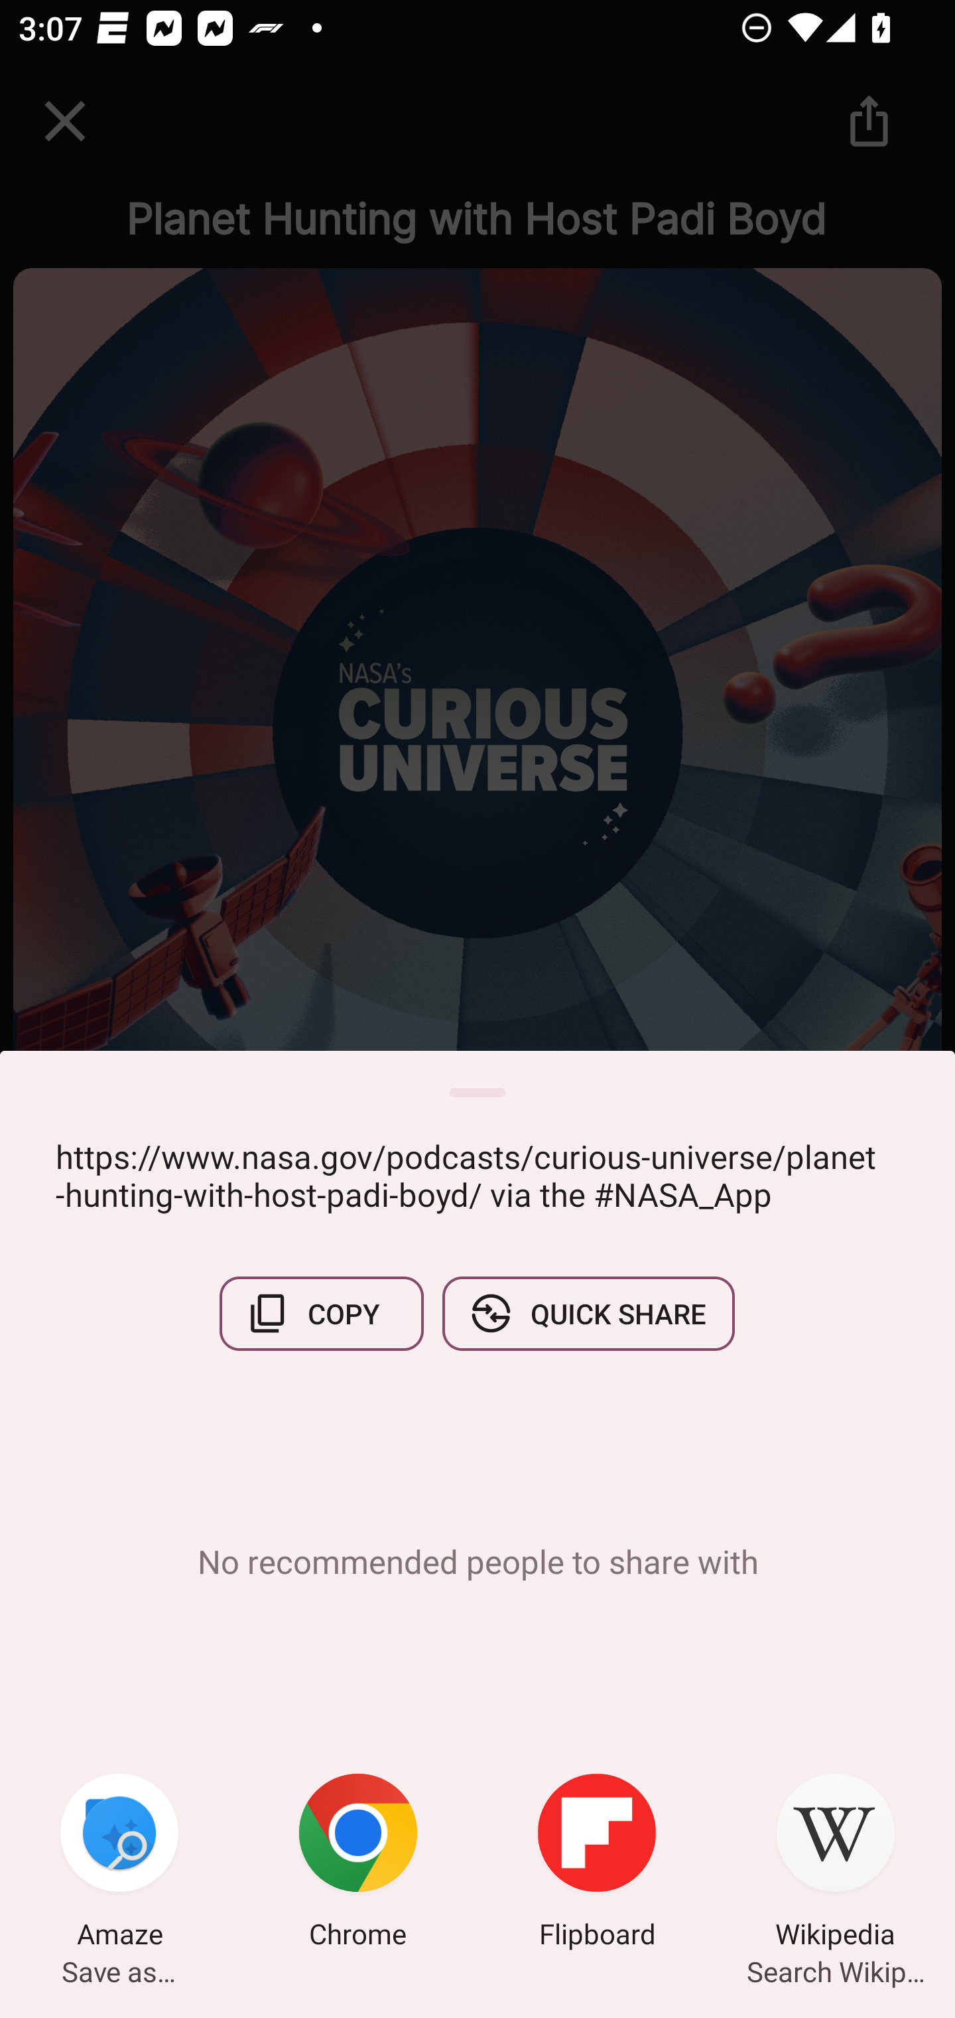 The height and width of the screenshot is (2018, 955). I want to click on Amaze Save as…, so click(119, 1864).